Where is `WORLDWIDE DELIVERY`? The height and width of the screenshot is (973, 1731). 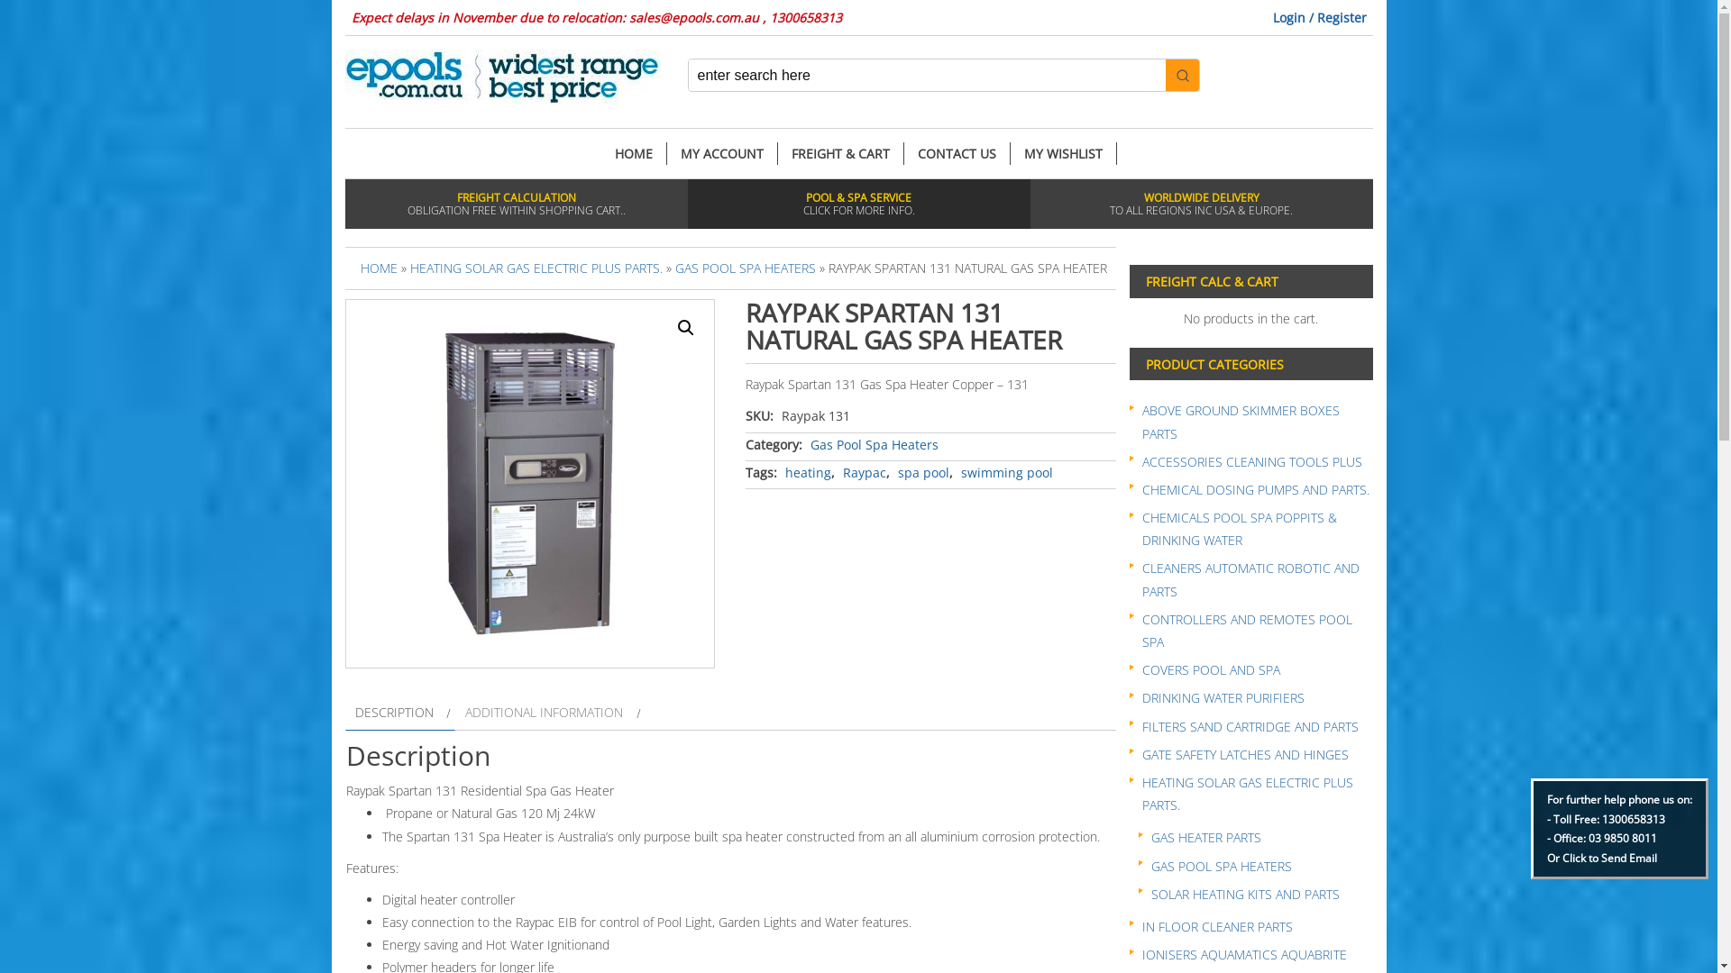 WORLDWIDE DELIVERY is located at coordinates (1201, 198).